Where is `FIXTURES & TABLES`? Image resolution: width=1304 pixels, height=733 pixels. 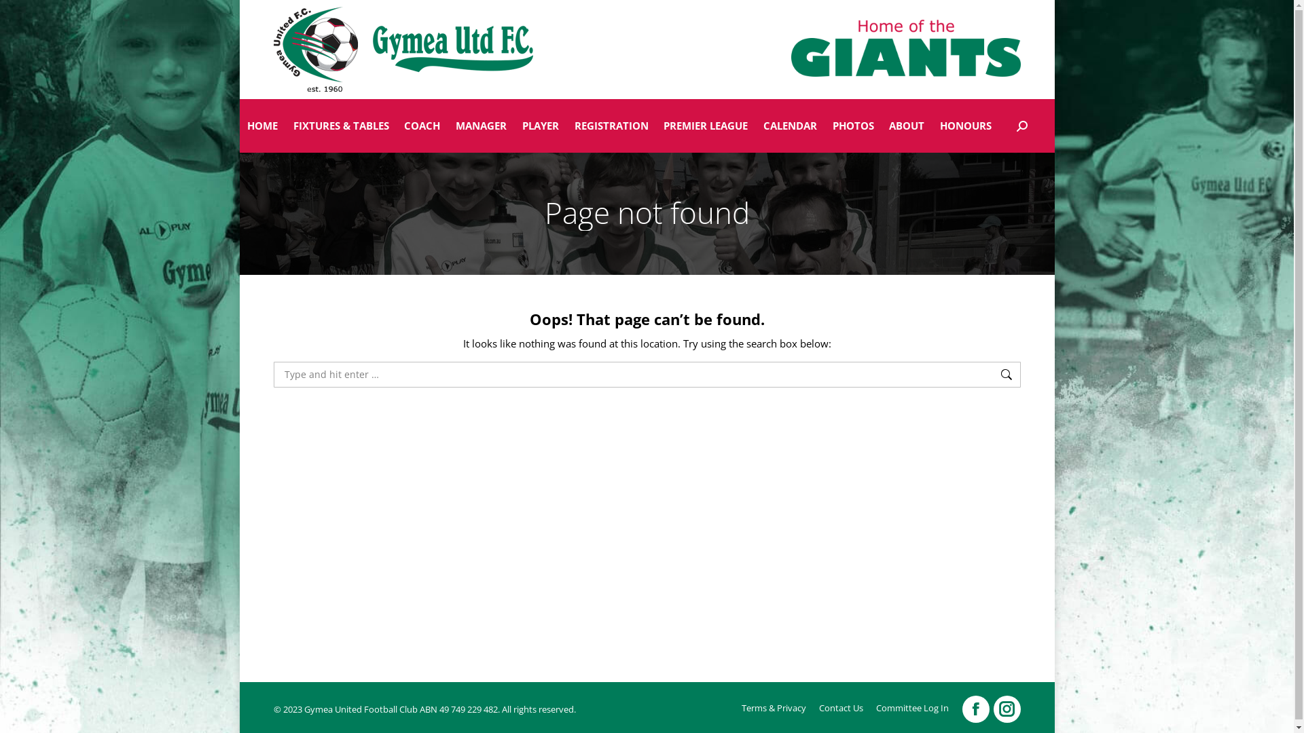
FIXTURES & TABLES is located at coordinates (341, 126).